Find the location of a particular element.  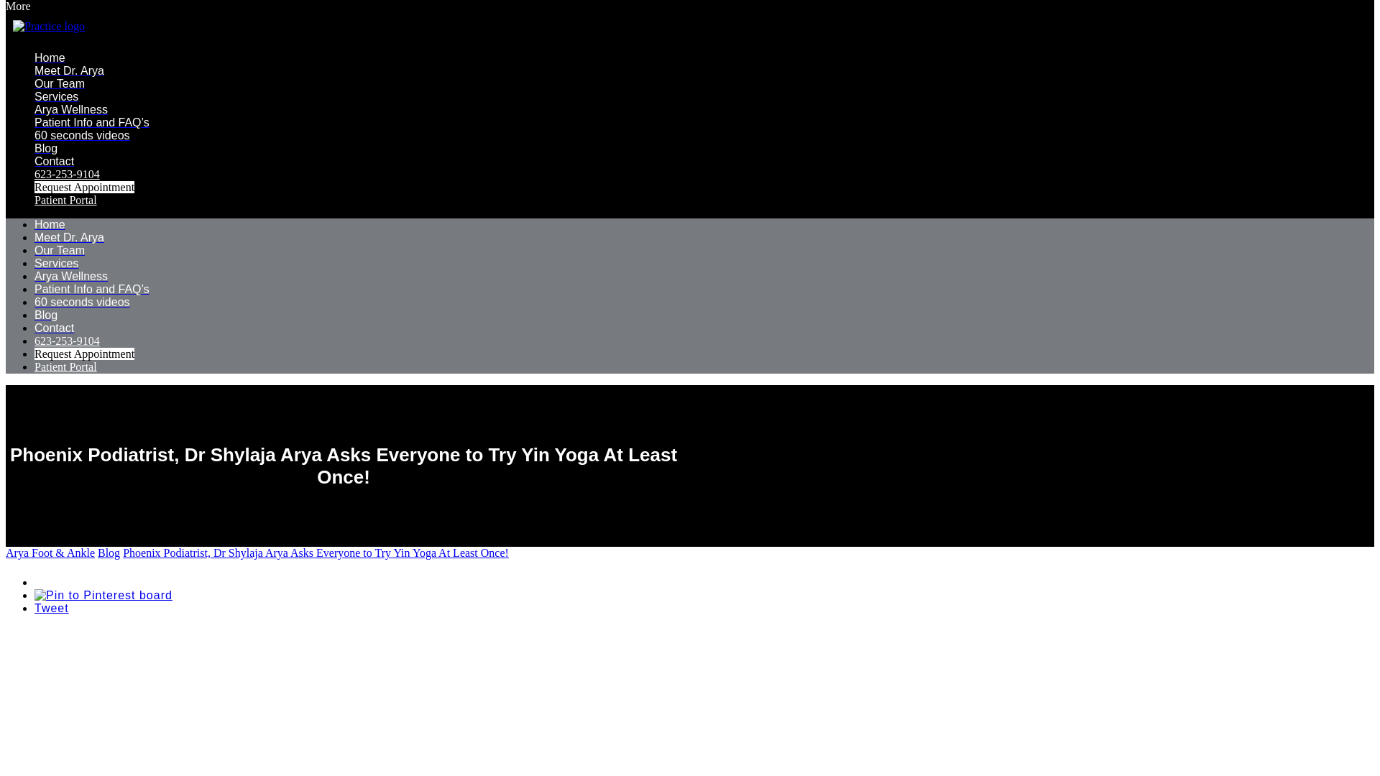

Facebook social button is located at coordinates (85, 578).